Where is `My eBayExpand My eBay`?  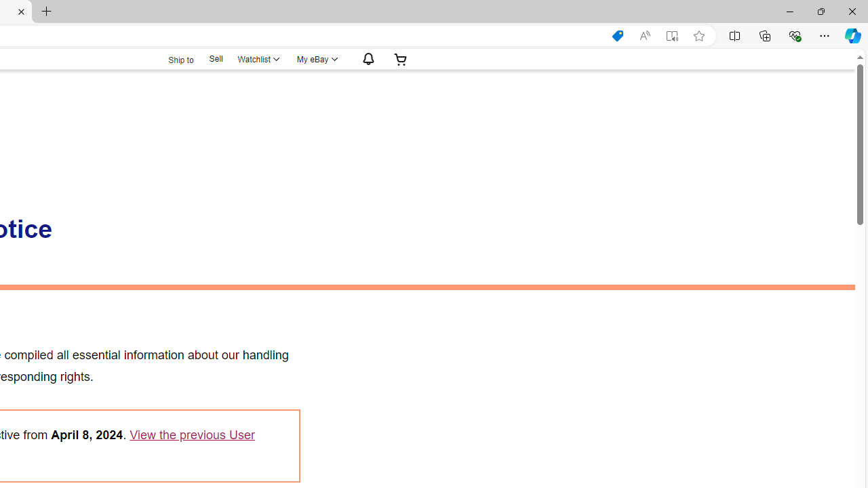
My eBayExpand My eBay is located at coordinates (316, 59).